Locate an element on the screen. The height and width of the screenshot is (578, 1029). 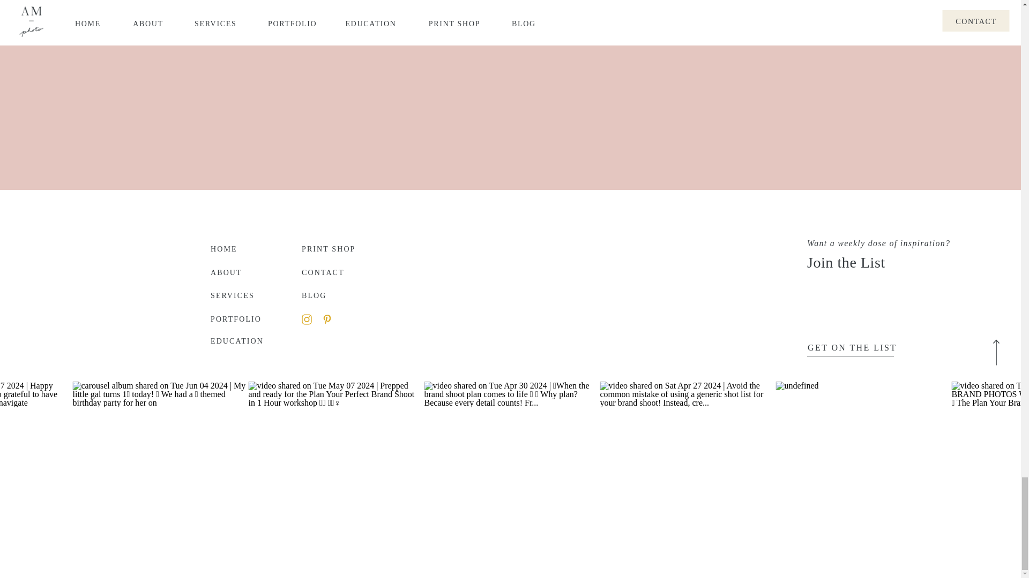
undefined is located at coordinates (797, 385).